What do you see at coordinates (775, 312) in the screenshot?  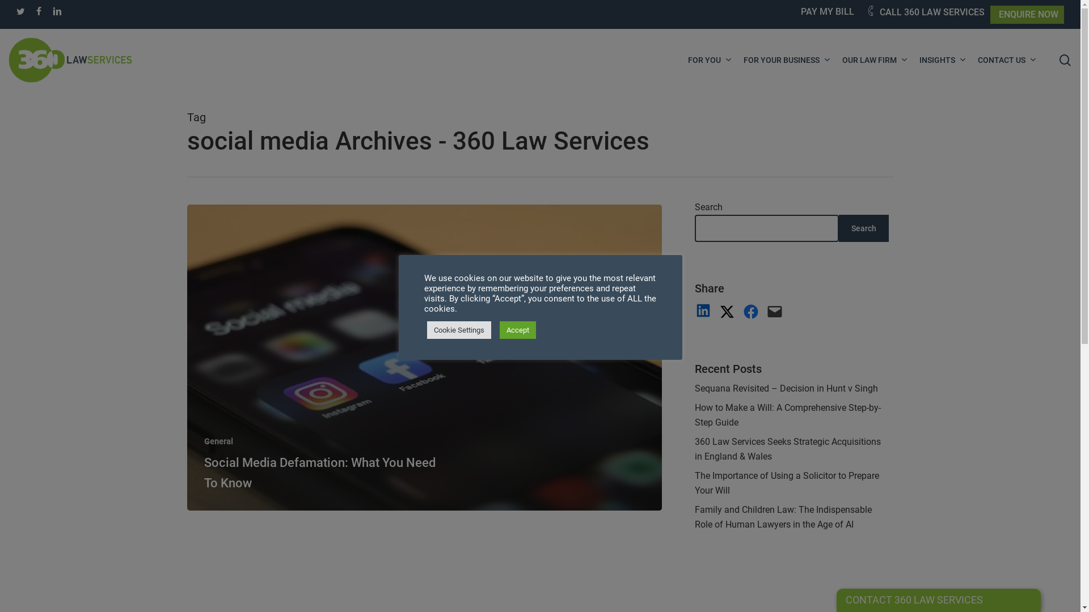 I see `Email this Page` at bounding box center [775, 312].